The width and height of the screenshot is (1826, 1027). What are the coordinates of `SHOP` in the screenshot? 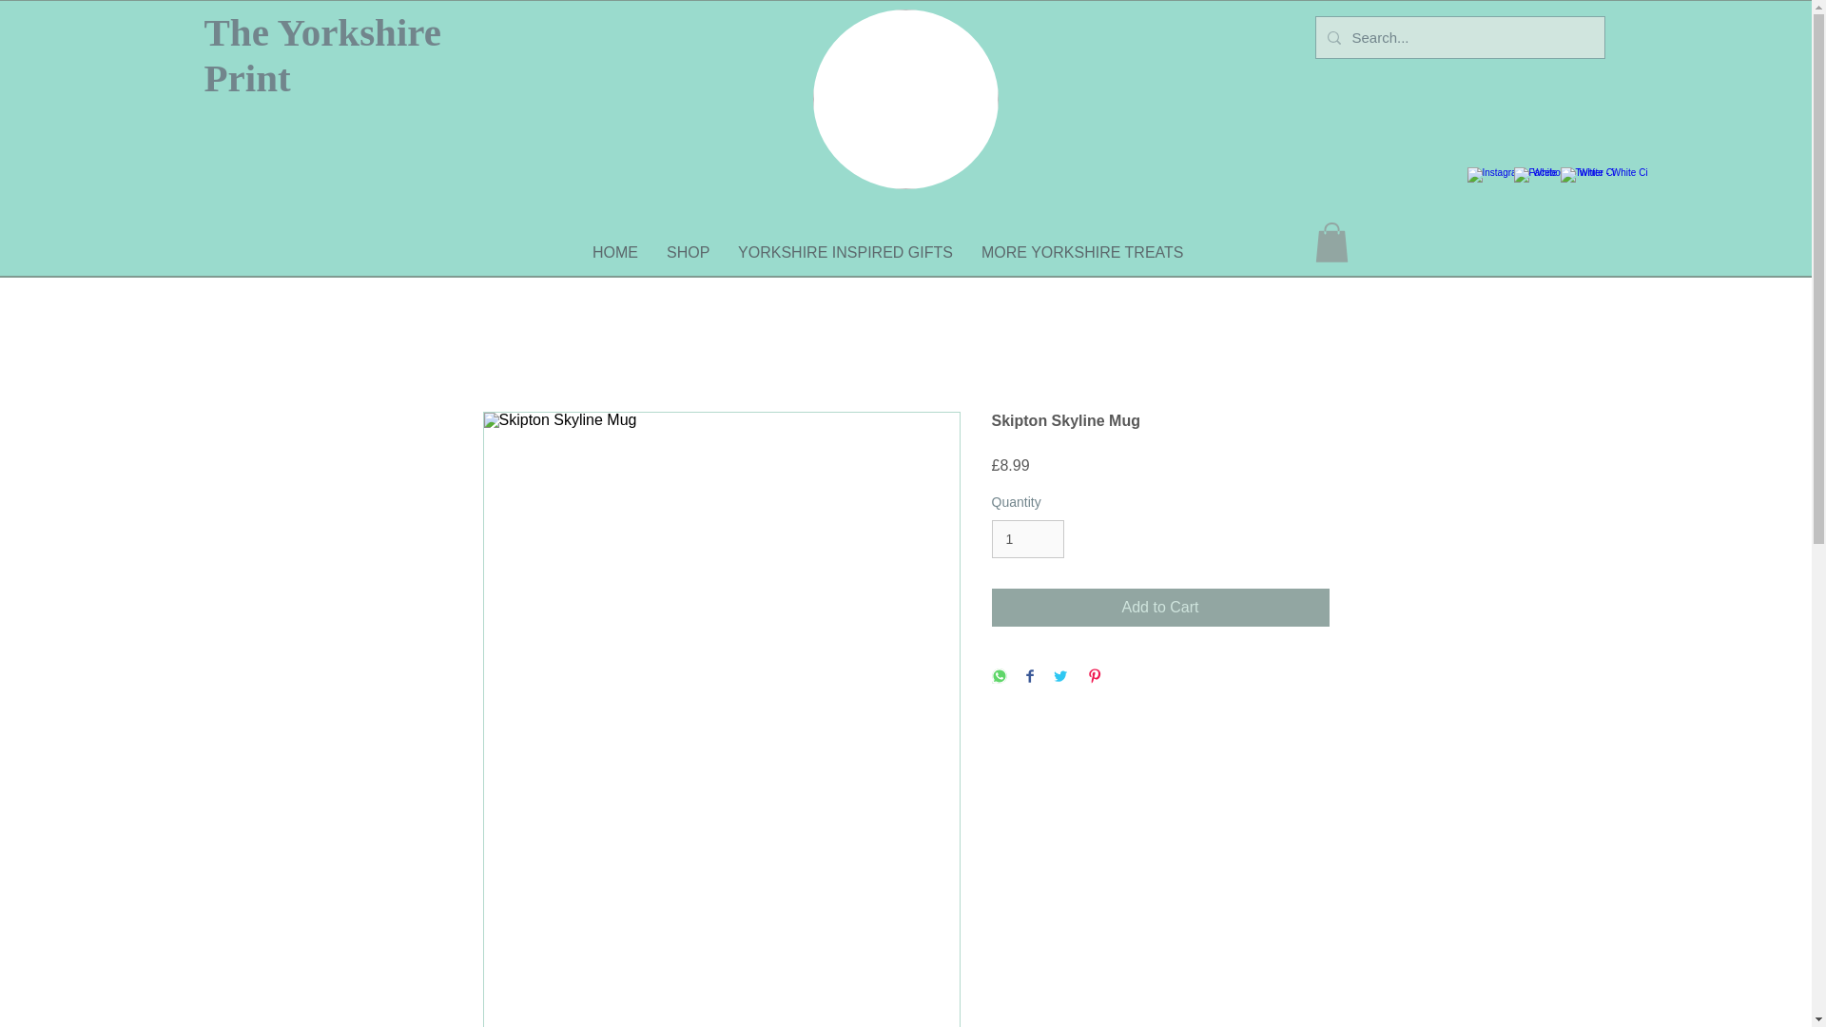 It's located at (687, 252).